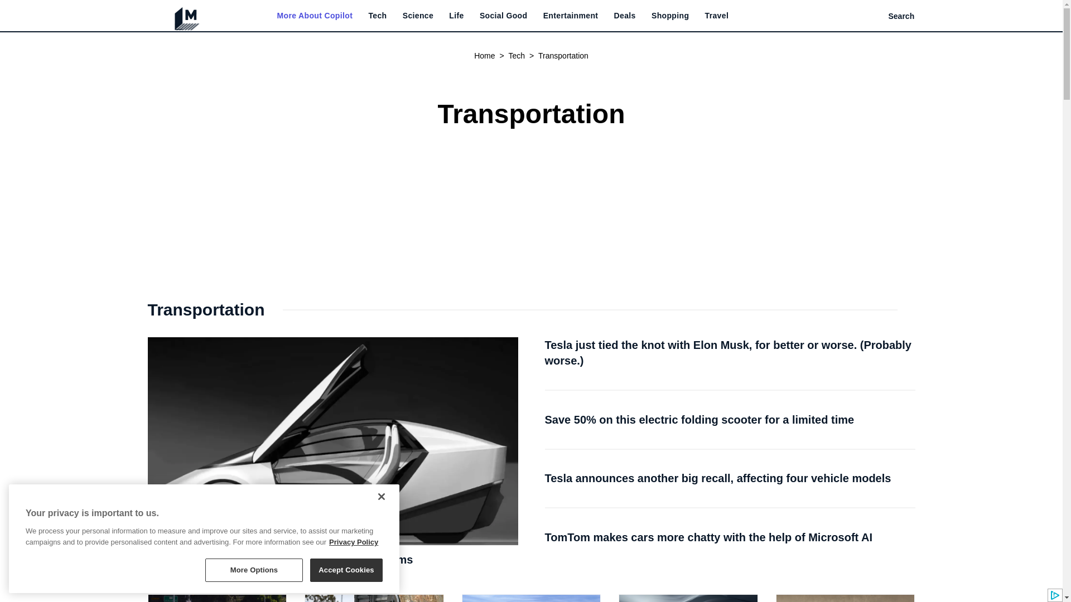 The image size is (1071, 602). What do you see at coordinates (377, 16) in the screenshot?
I see `Tech` at bounding box center [377, 16].